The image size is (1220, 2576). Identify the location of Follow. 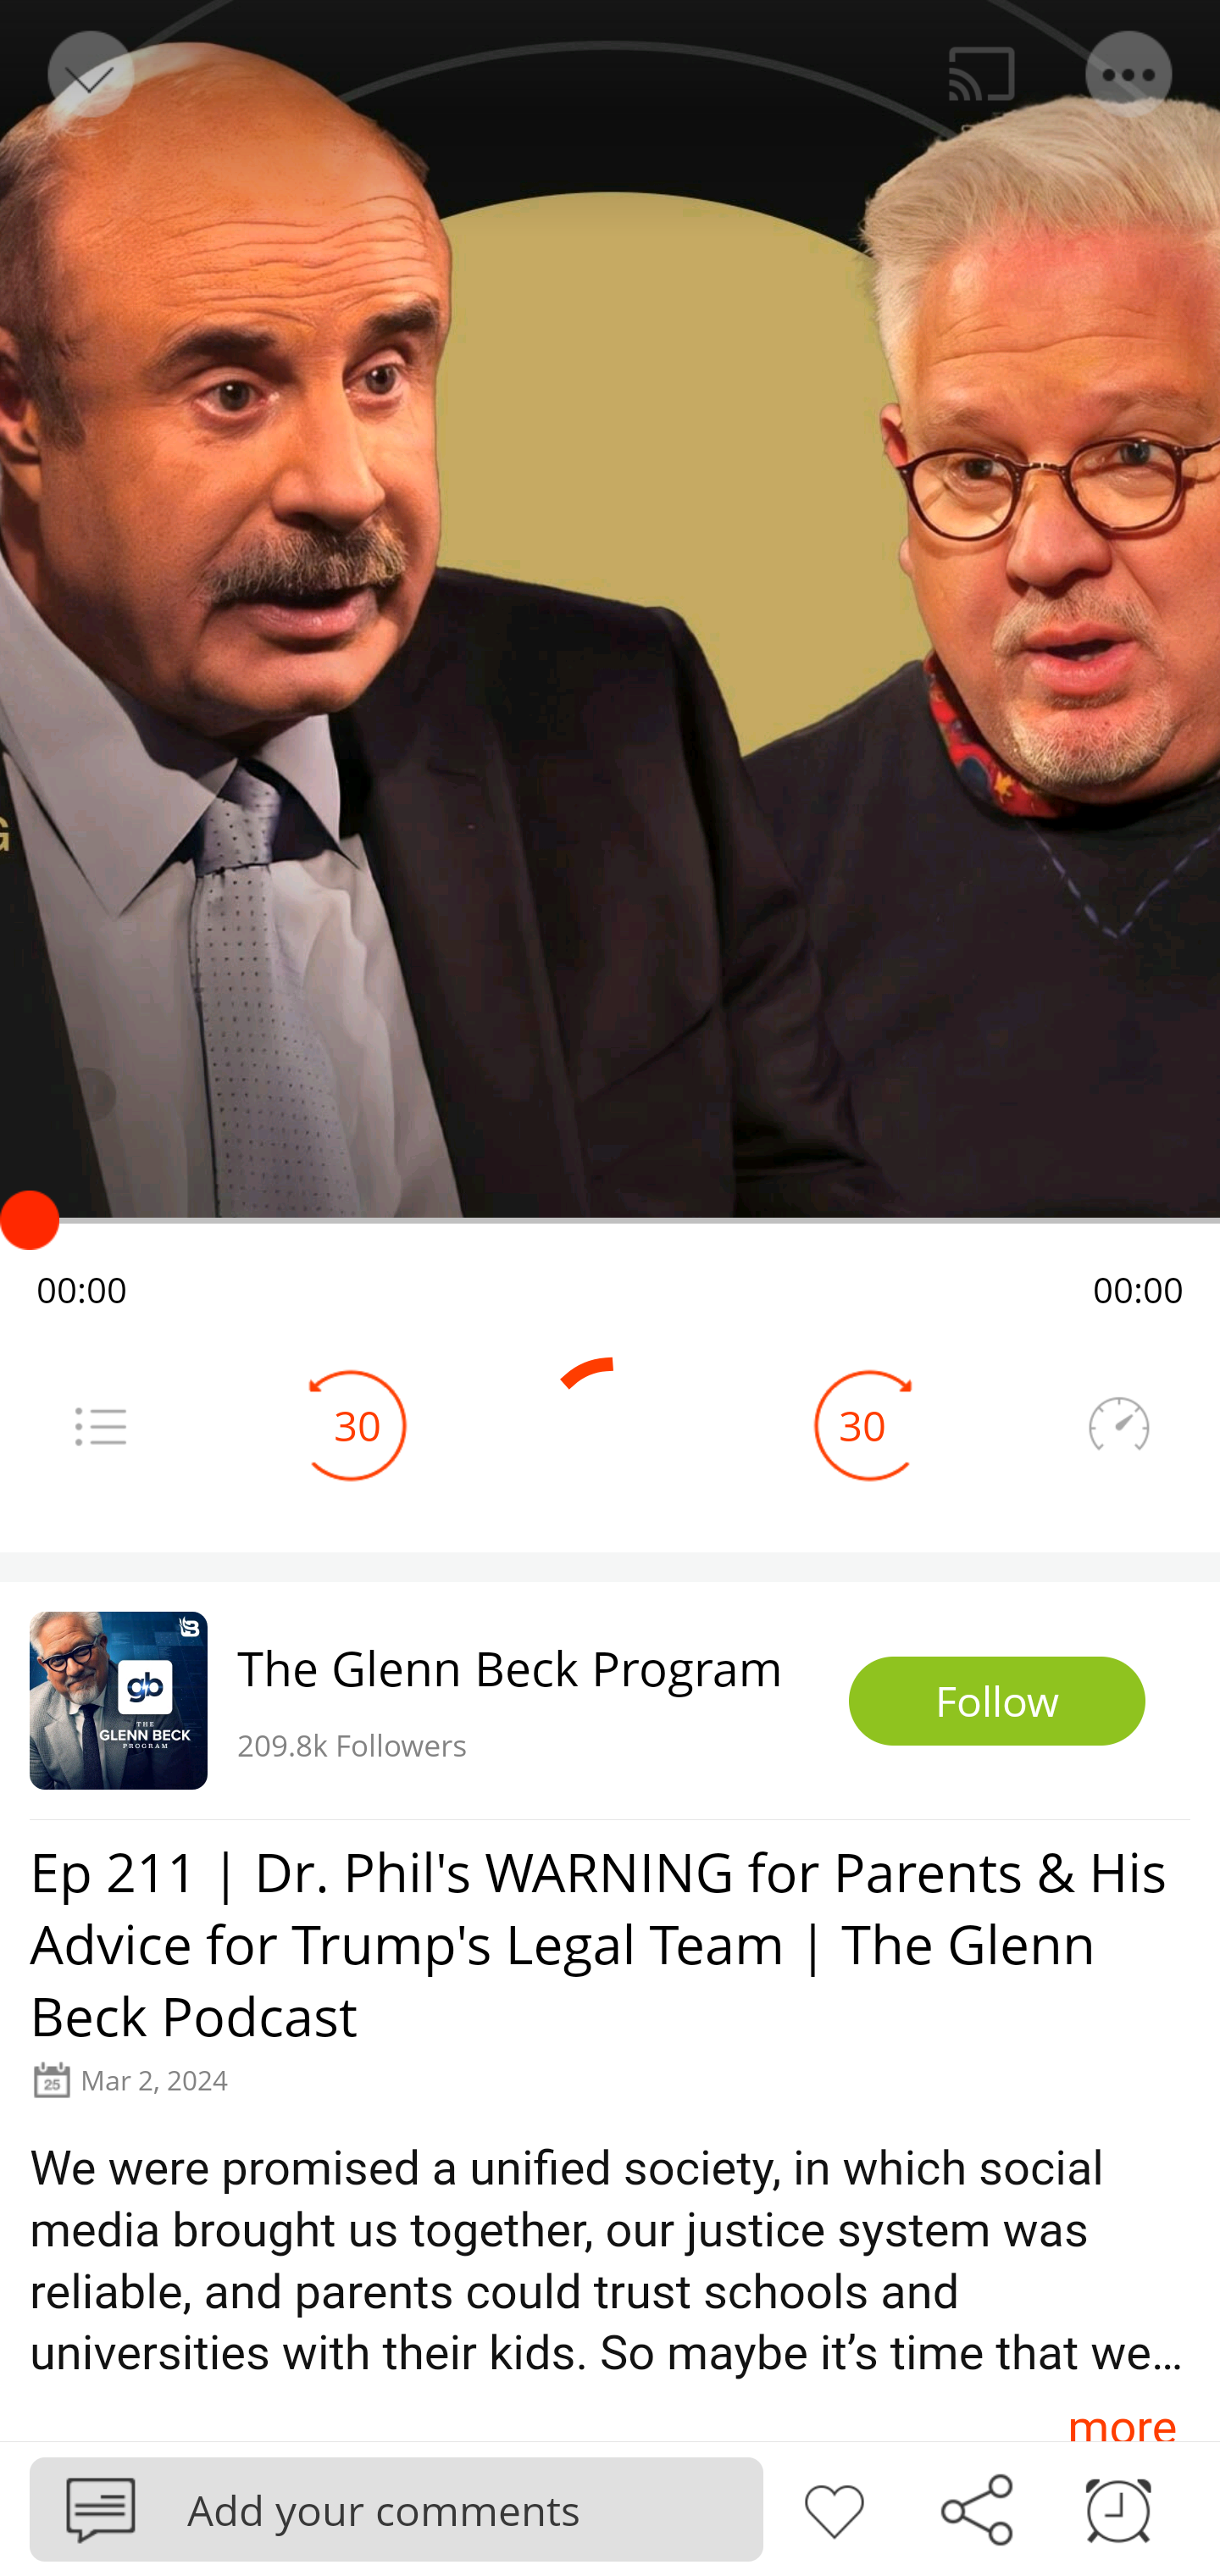
(997, 1702).